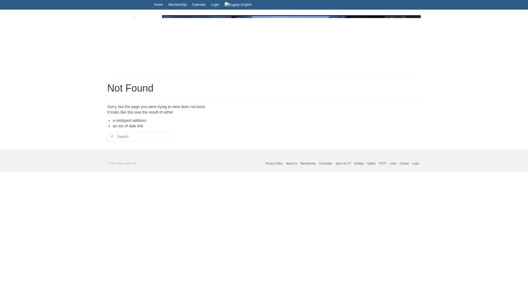 The image size is (528, 297). Describe the element at coordinates (416, 164) in the screenshot. I see `Login` at that location.